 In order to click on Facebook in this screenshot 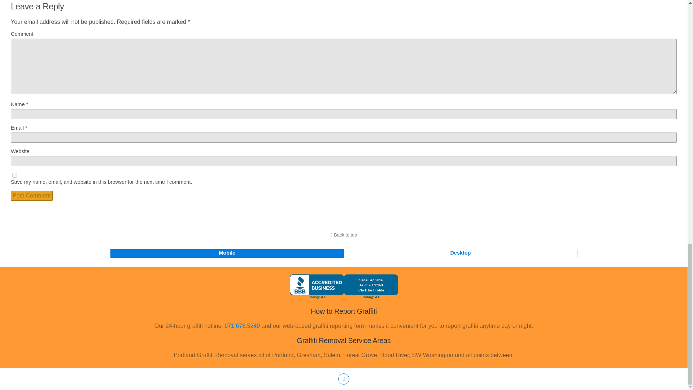, I will do `click(344, 378)`.